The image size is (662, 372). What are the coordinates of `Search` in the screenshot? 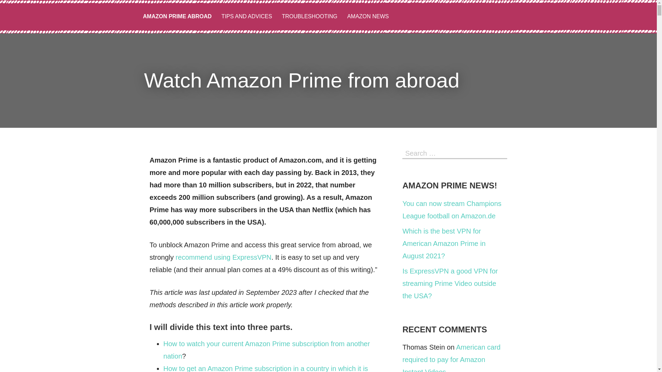 It's located at (500, 152).